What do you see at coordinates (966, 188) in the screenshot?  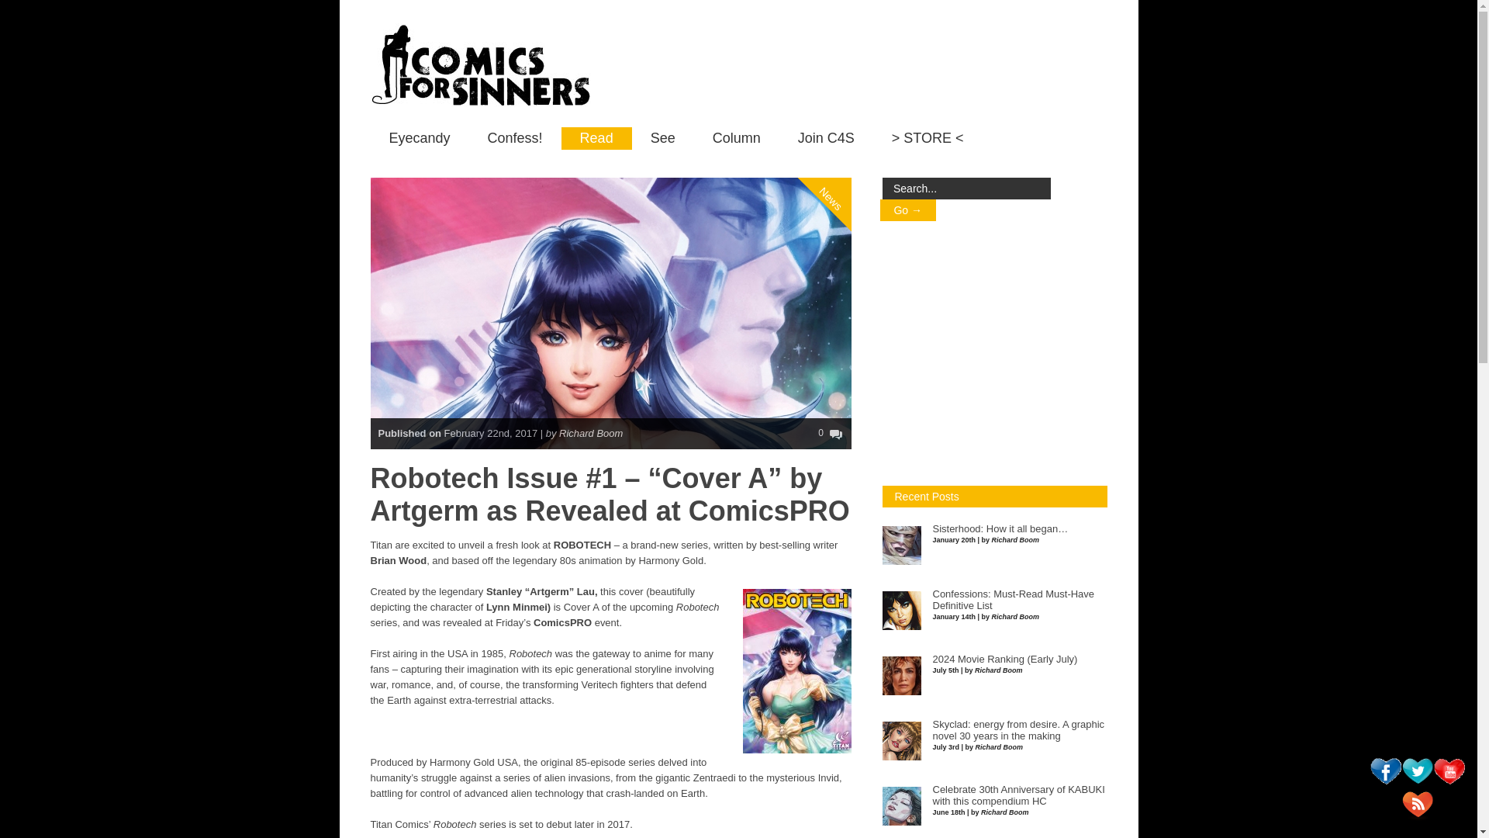 I see `Search...` at bounding box center [966, 188].